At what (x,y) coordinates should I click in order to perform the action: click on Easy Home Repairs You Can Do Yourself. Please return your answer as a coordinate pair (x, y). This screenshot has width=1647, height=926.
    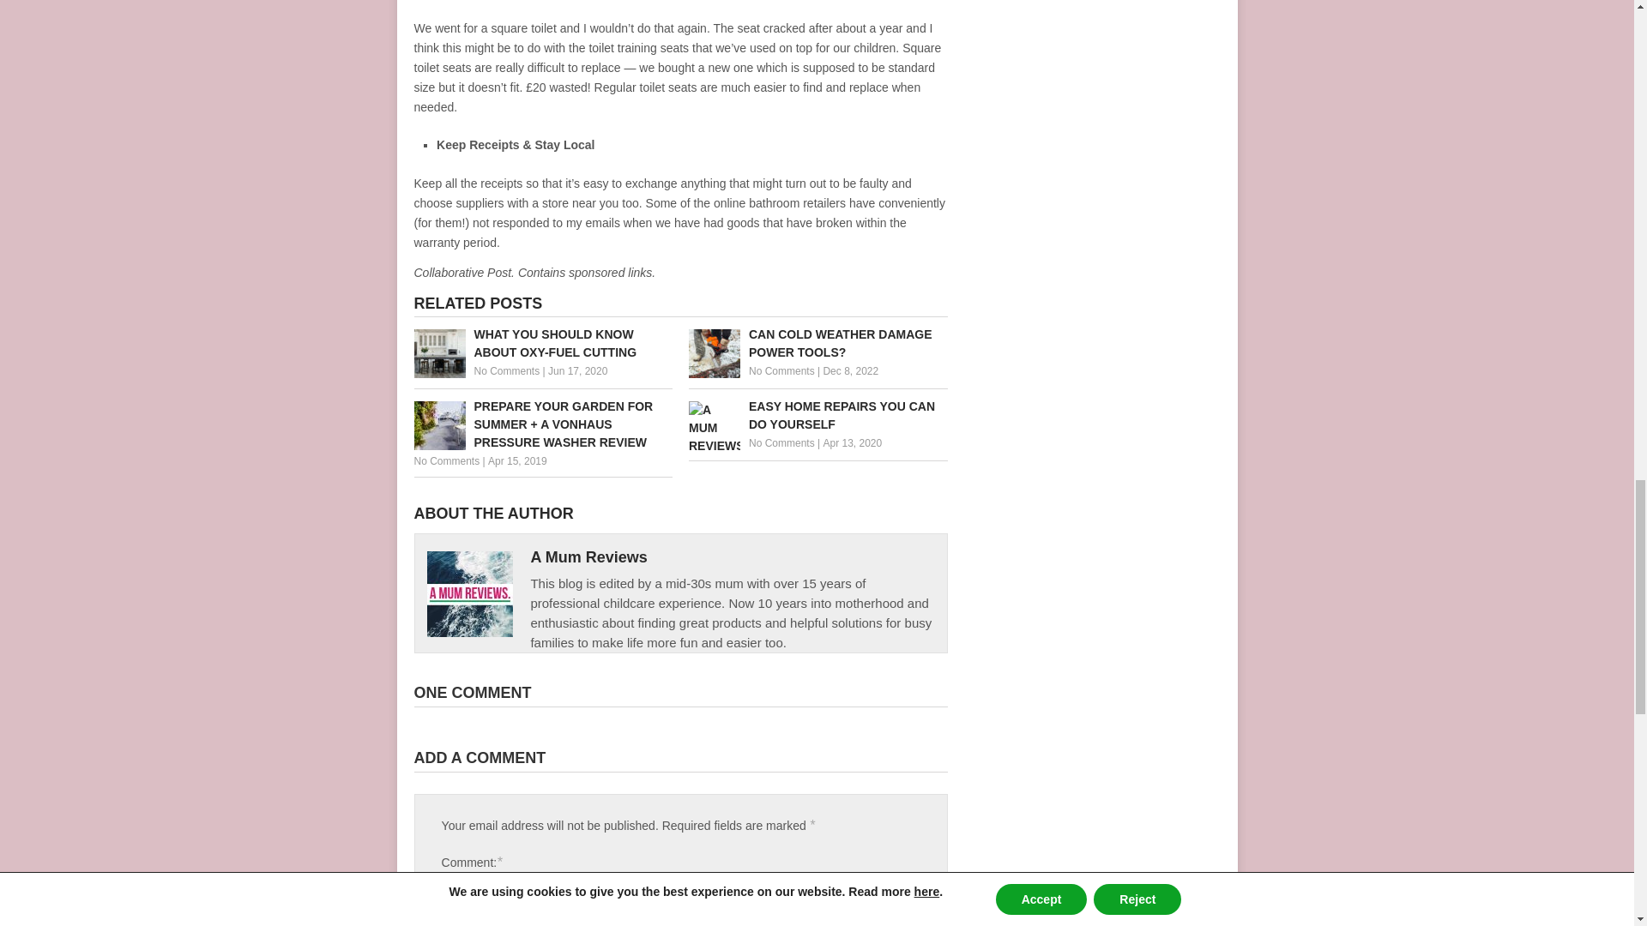
    Looking at the image, I should click on (818, 416).